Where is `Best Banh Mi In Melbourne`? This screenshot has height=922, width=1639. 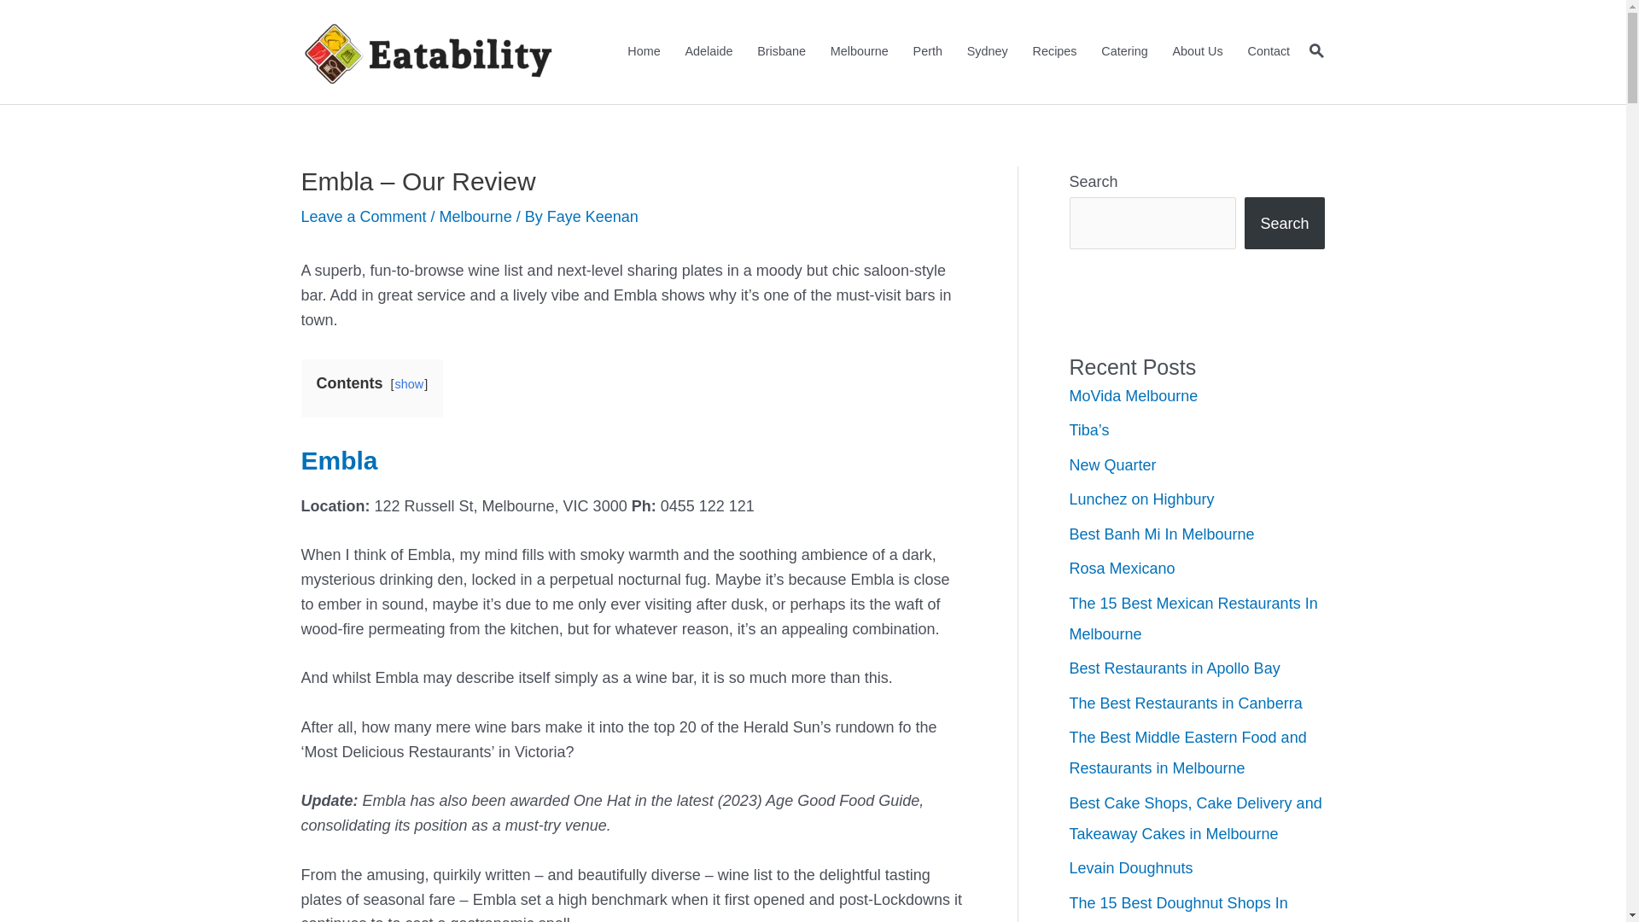
Best Banh Mi In Melbourne is located at coordinates (1161, 534).